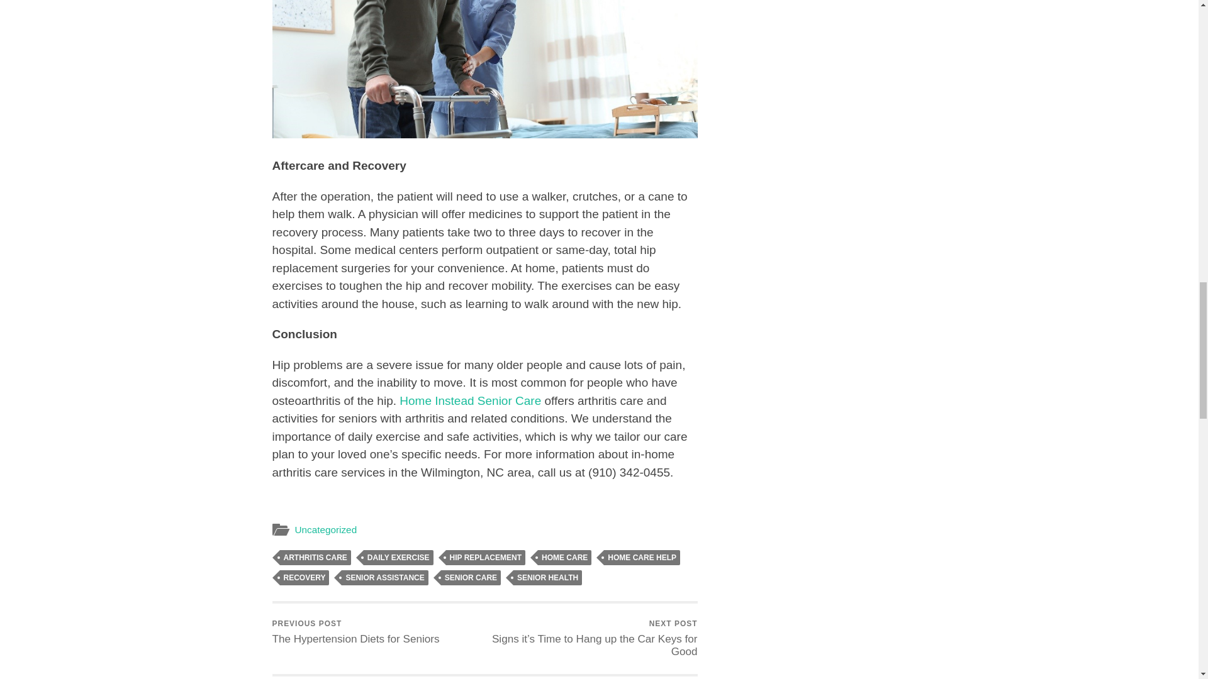 This screenshot has height=679, width=1208. I want to click on HIP REPLACEMENT, so click(486, 557).